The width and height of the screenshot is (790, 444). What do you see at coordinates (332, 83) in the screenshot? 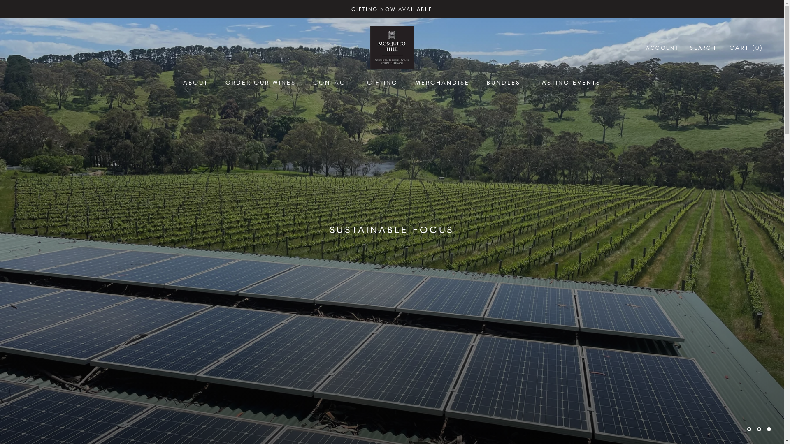
I see `CONTACT
CONTACT` at bounding box center [332, 83].